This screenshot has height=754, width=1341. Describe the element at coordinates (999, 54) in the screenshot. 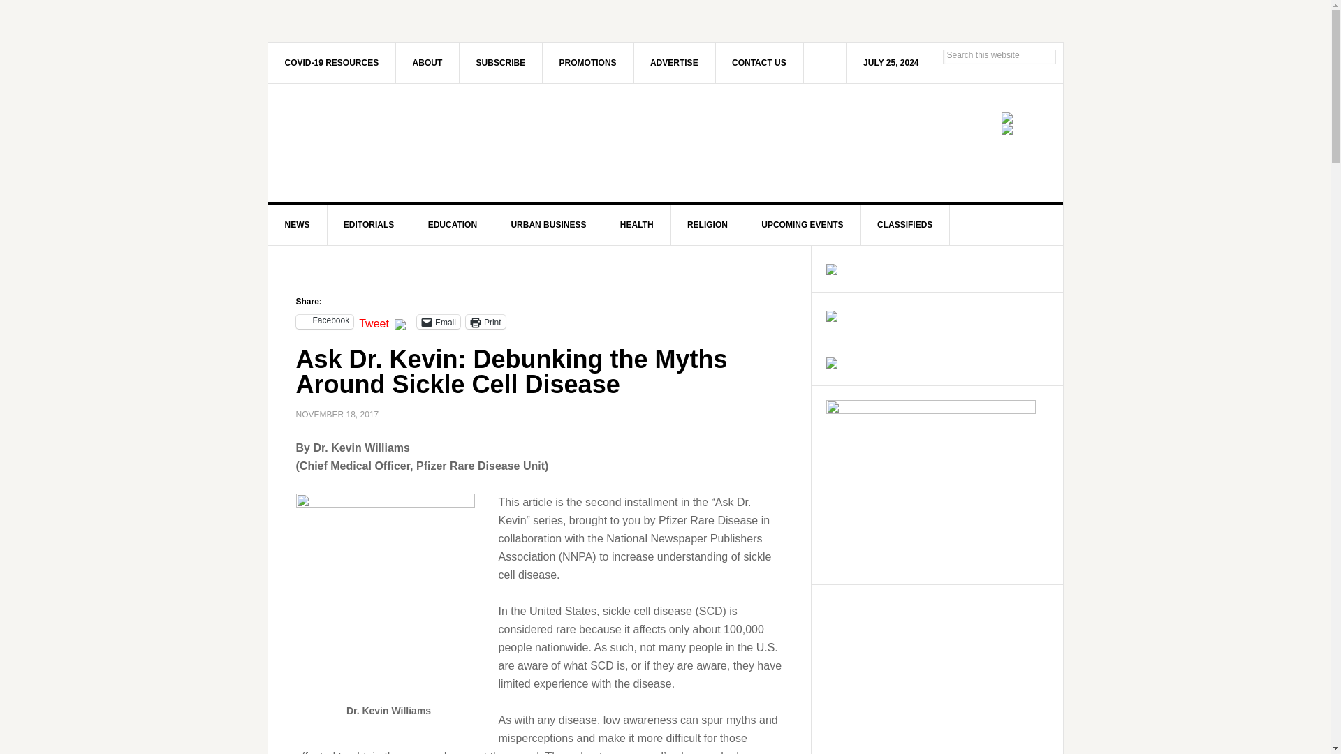

I see `Search this website` at that location.